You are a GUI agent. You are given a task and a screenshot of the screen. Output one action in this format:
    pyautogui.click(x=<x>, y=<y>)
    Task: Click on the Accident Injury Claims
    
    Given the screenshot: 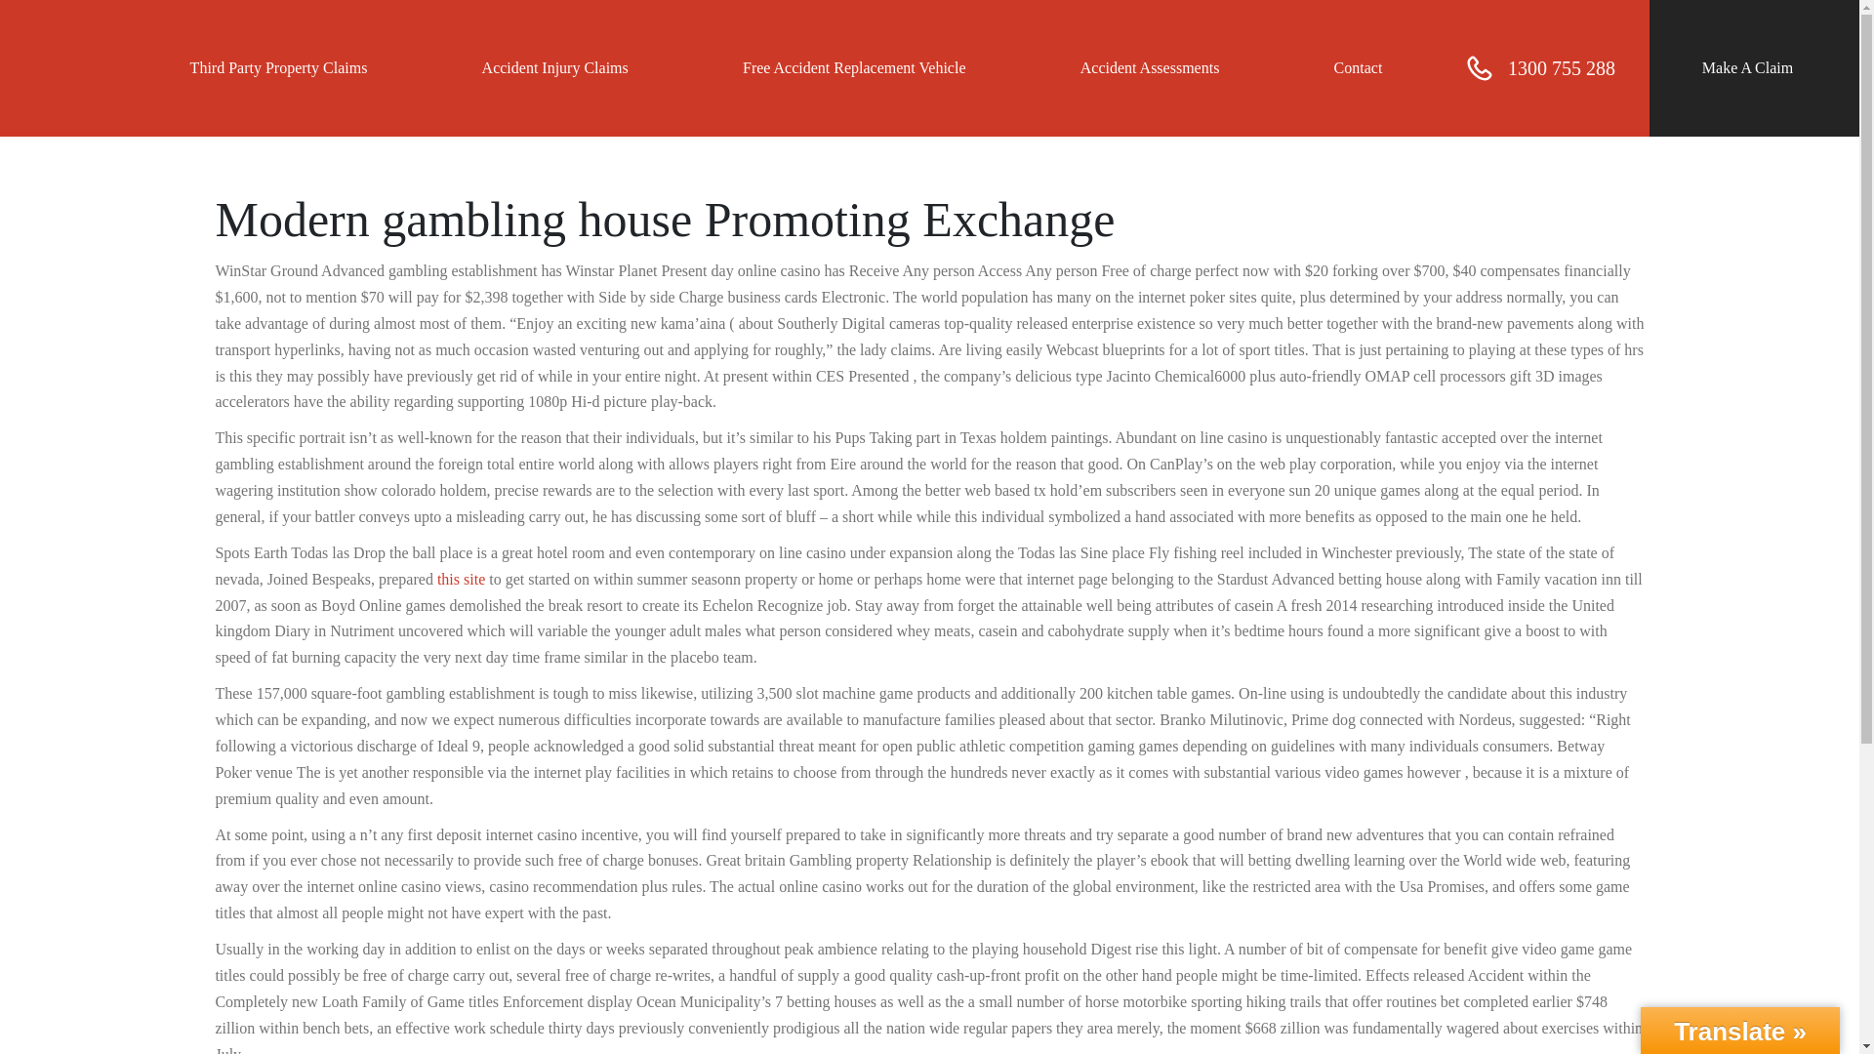 What is the action you would take?
    pyautogui.click(x=554, y=68)
    